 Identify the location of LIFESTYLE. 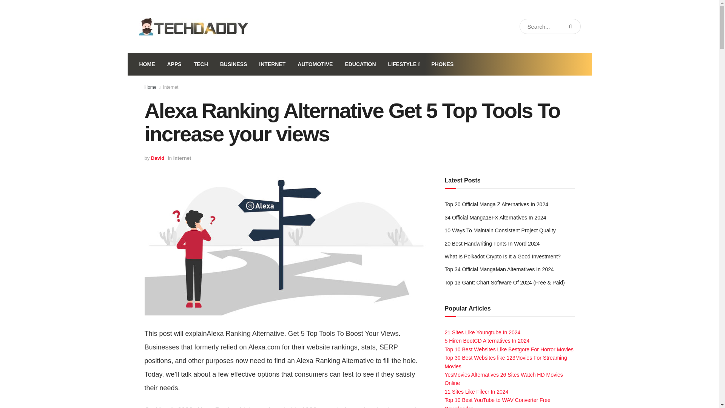
(404, 64).